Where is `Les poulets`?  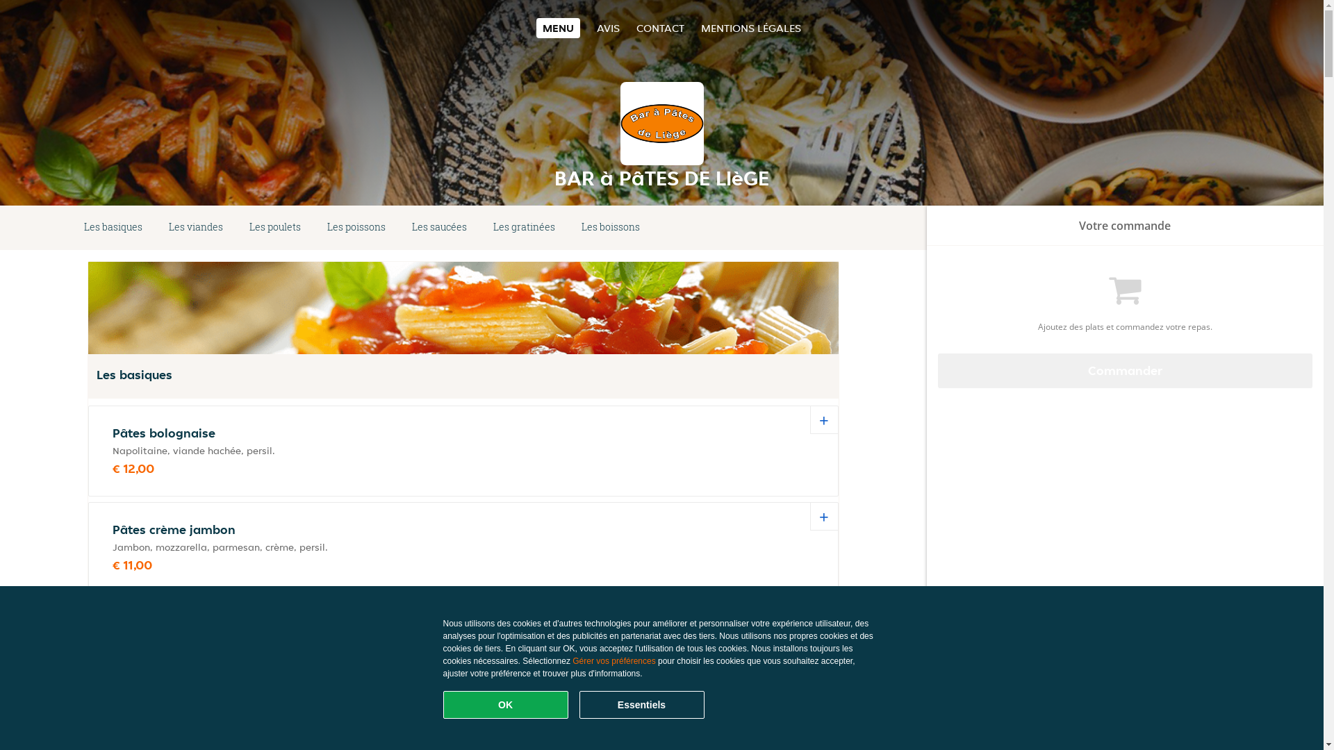 Les poulets is located at coordinates (275, 228).